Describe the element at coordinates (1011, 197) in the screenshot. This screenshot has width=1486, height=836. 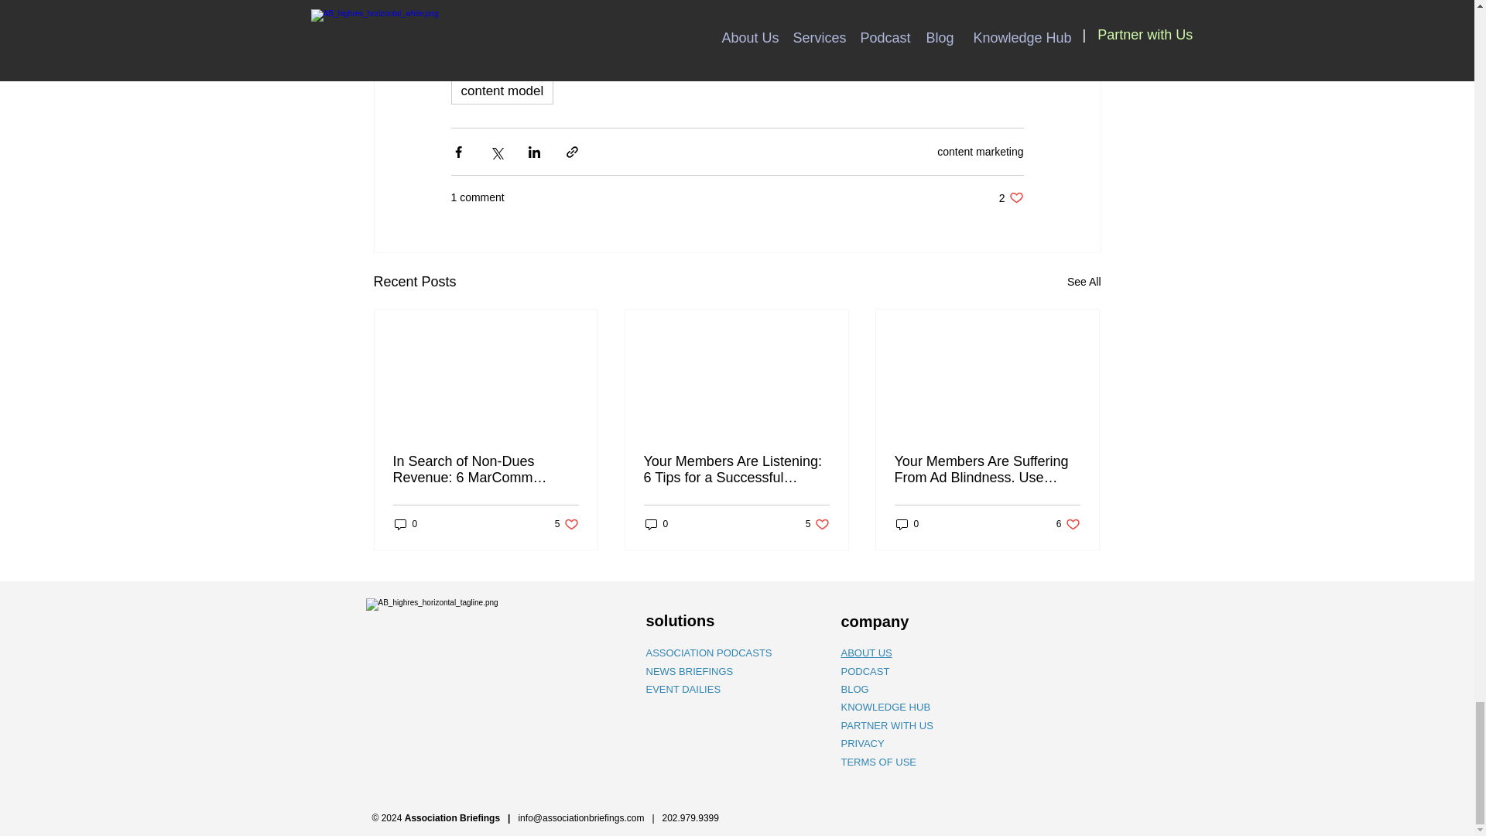
I see `lead gen` at that location.